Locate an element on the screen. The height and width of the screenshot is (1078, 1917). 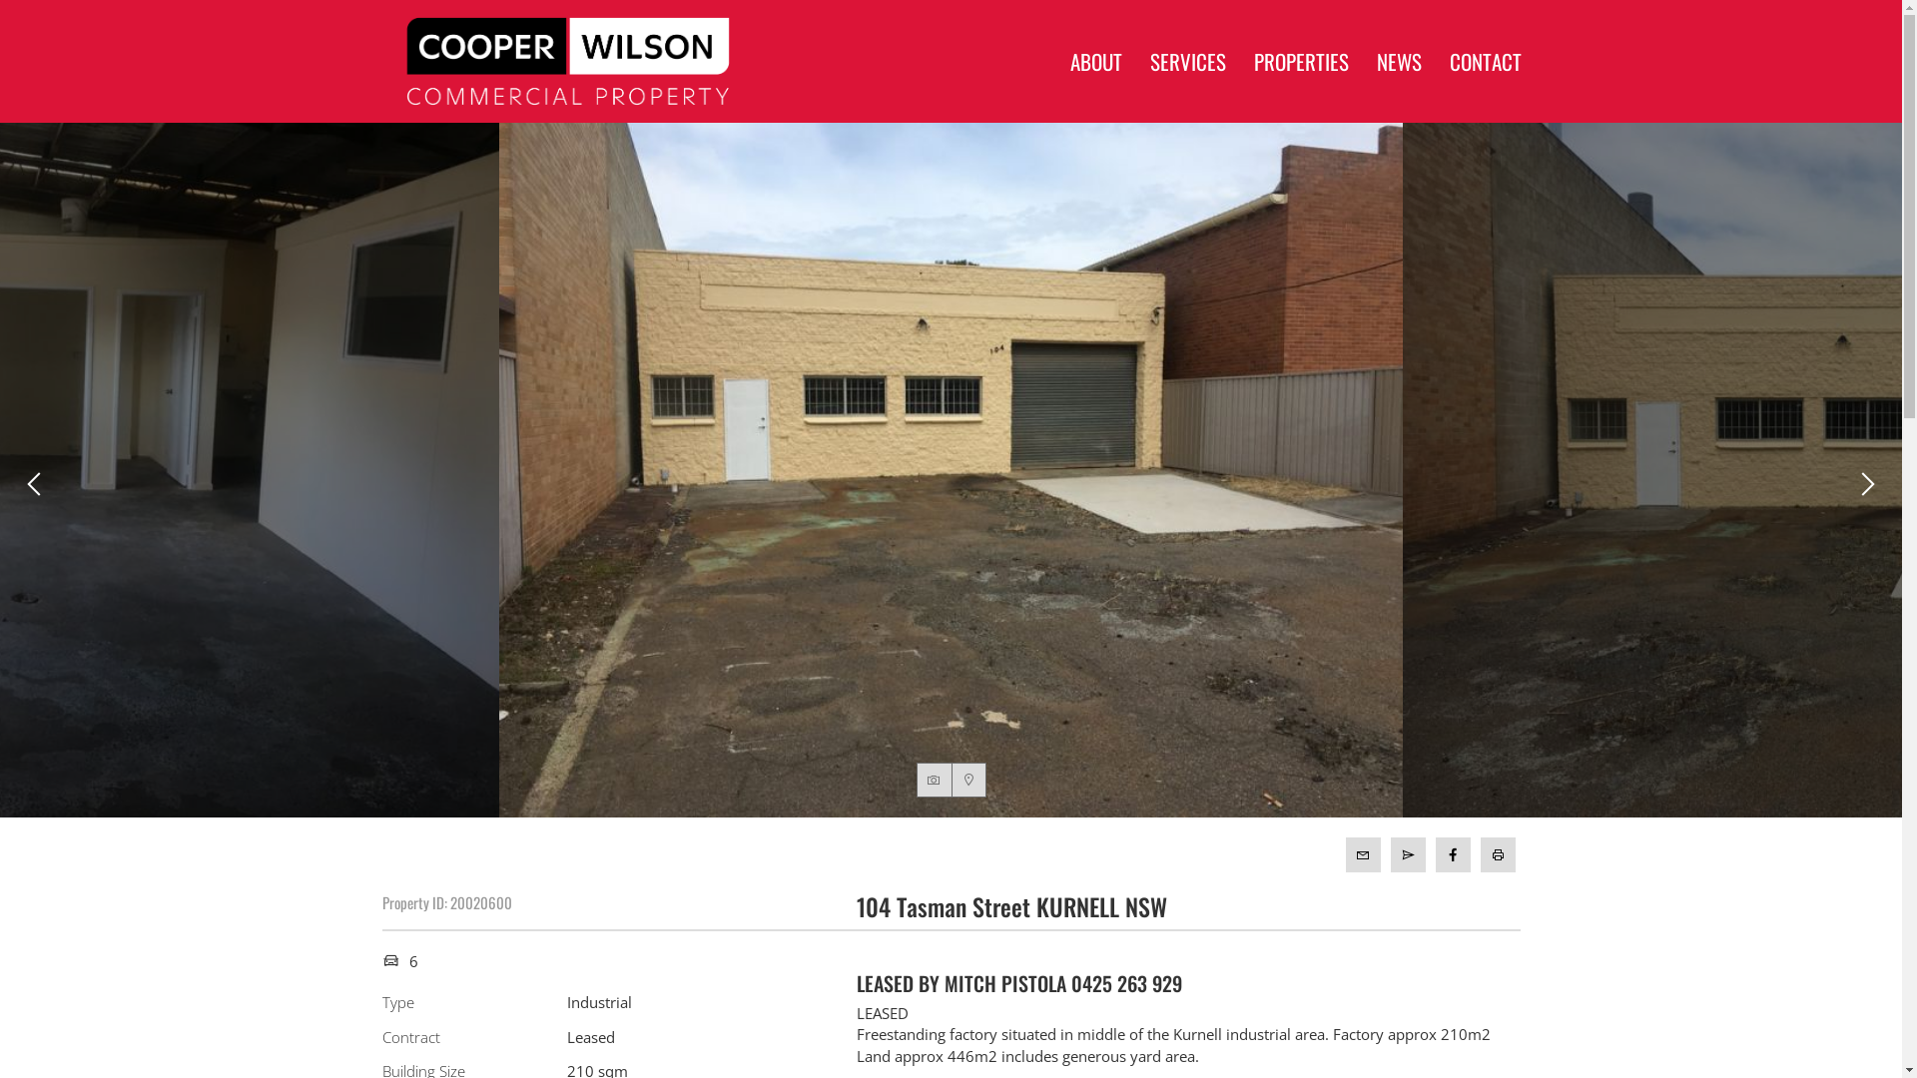
NEWS is located at coordinates (1398, 62).